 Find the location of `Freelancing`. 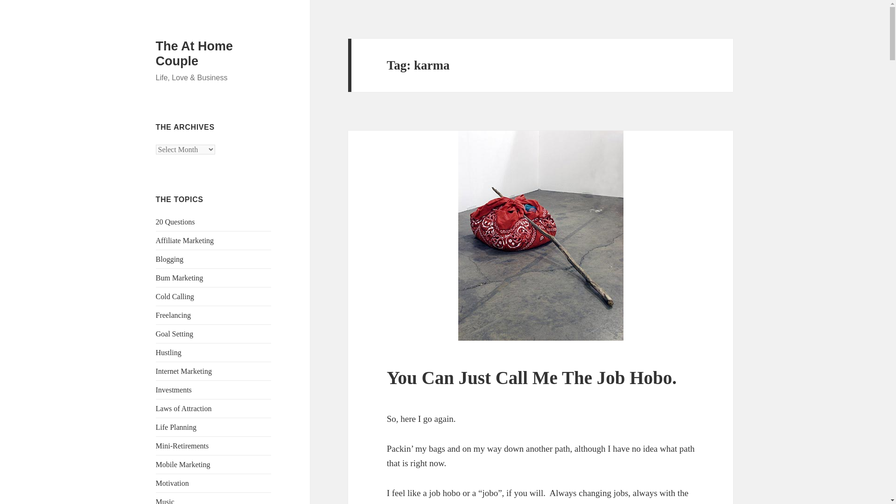

Freelancing is located at coordinates (174, 315).